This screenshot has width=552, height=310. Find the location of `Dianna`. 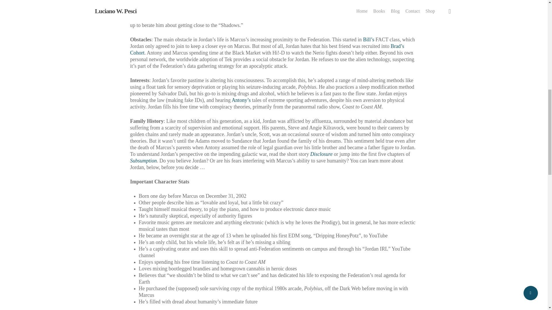

Dianna is located at coordinates (396, 5).